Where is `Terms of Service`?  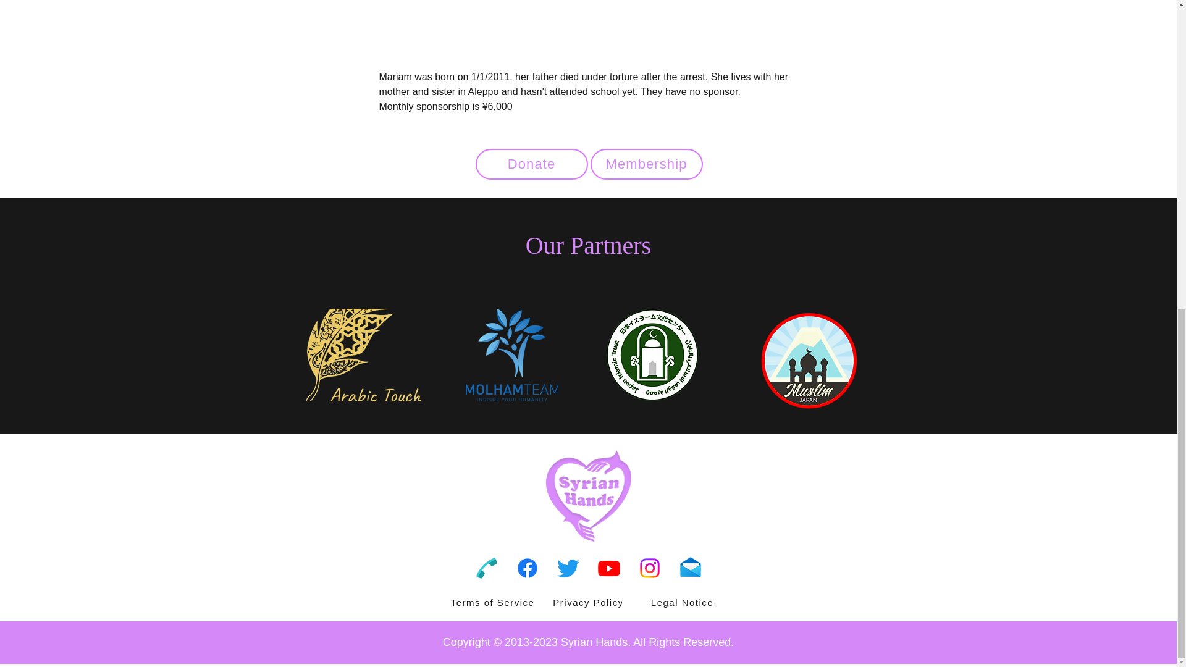 Terms of Service is located at coordinates (493, 602).